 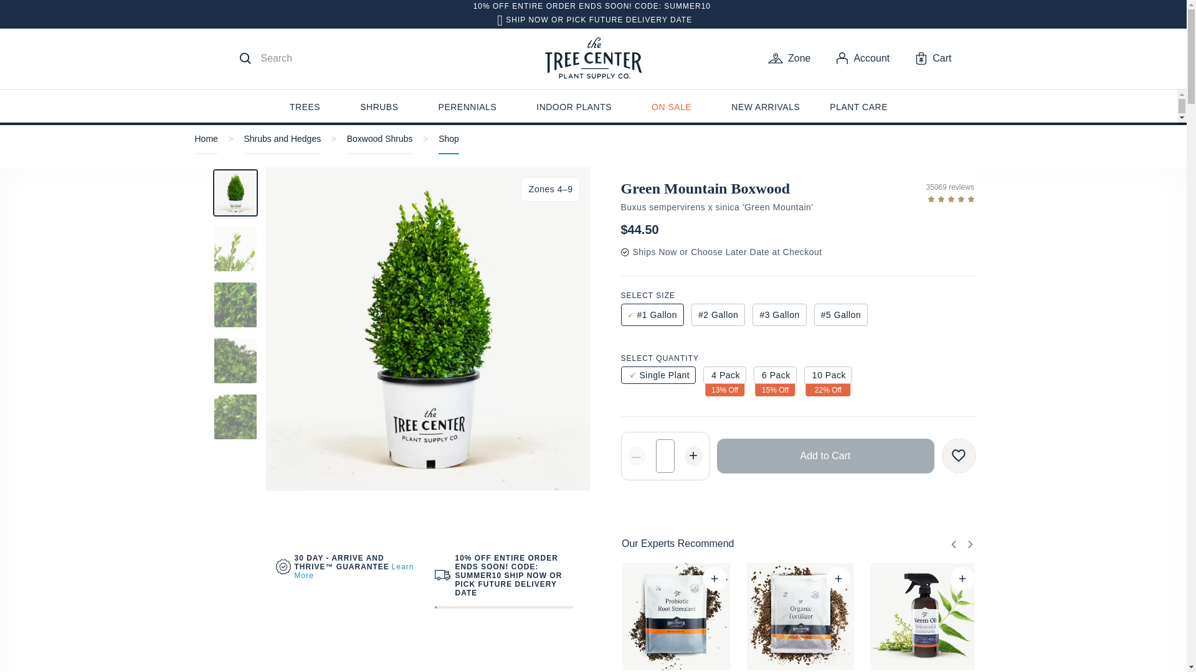 What do you see at coordinates (862, 58) in the screenshot?
I see `Account` at bounding box center [862, 58].